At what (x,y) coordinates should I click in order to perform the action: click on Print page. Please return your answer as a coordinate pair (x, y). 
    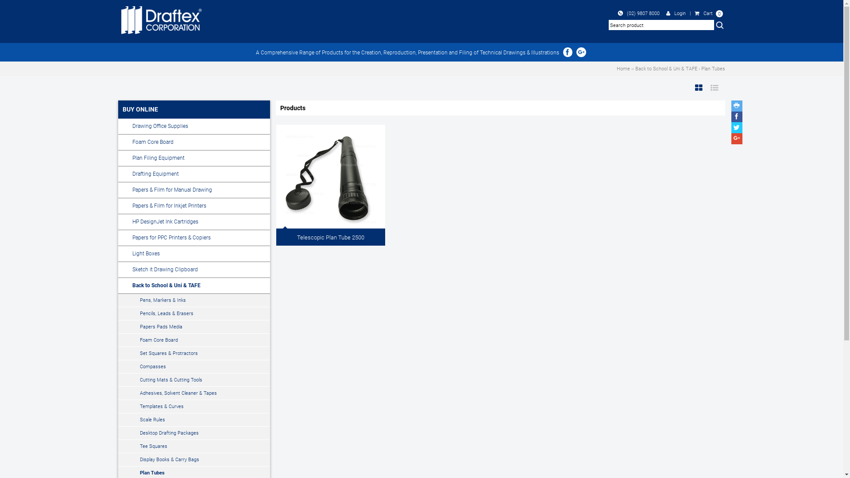
    Looking at the image, I should click on (737, 106).